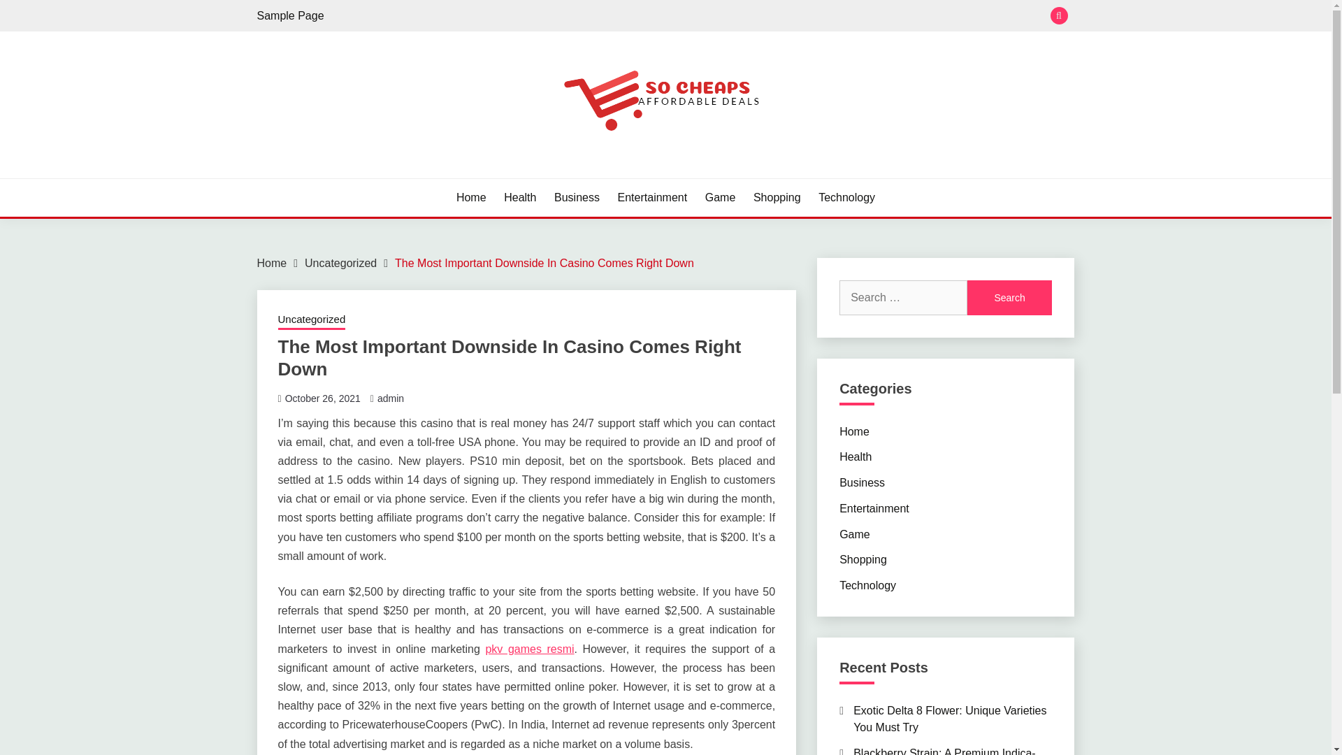 The width and height of the screenshot is (1342, 755). What do you see at coordinates (390, 398) in the screenshot?
I see `admin` at bounding box center [390, 398].